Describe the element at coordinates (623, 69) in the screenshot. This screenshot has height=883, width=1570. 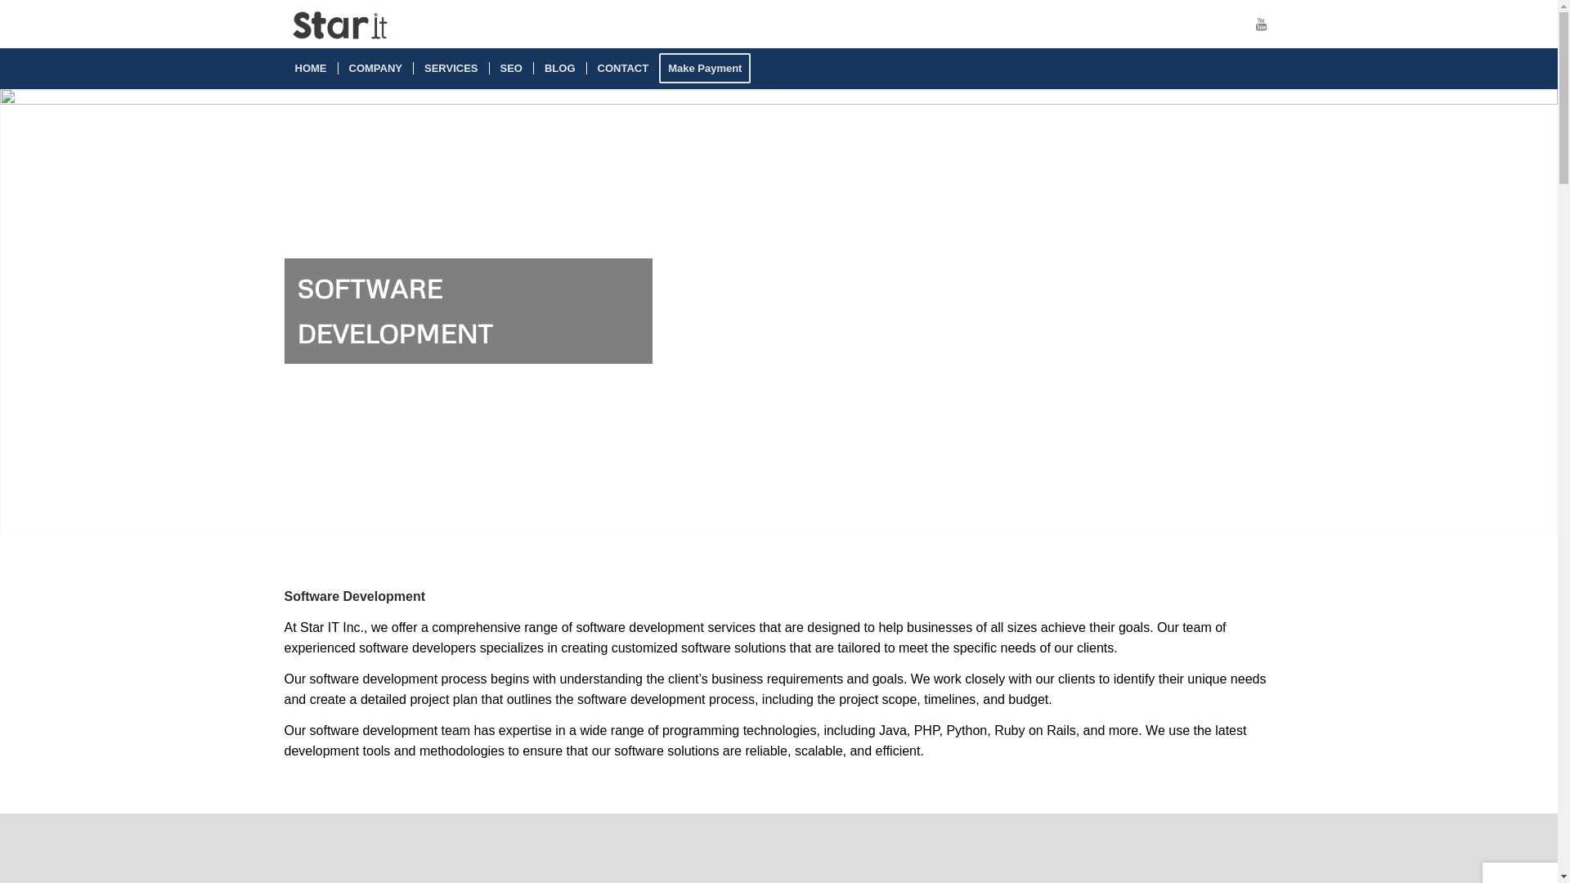
I see `CONTACT` at that location.